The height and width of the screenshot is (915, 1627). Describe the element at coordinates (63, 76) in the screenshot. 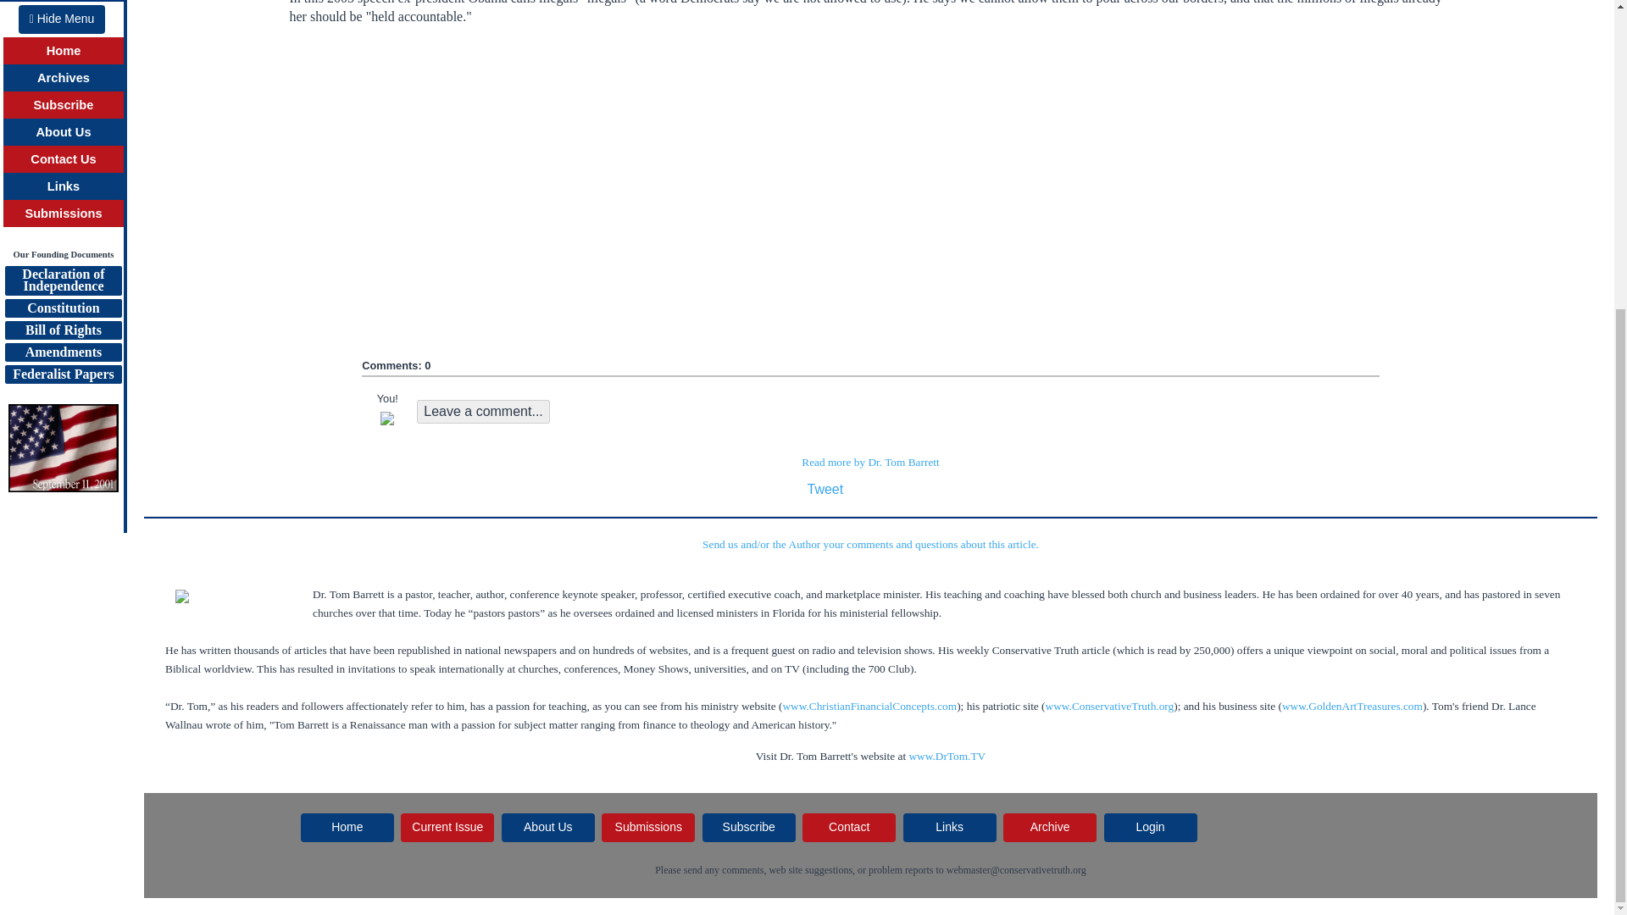

I see `Submissions` at that location.